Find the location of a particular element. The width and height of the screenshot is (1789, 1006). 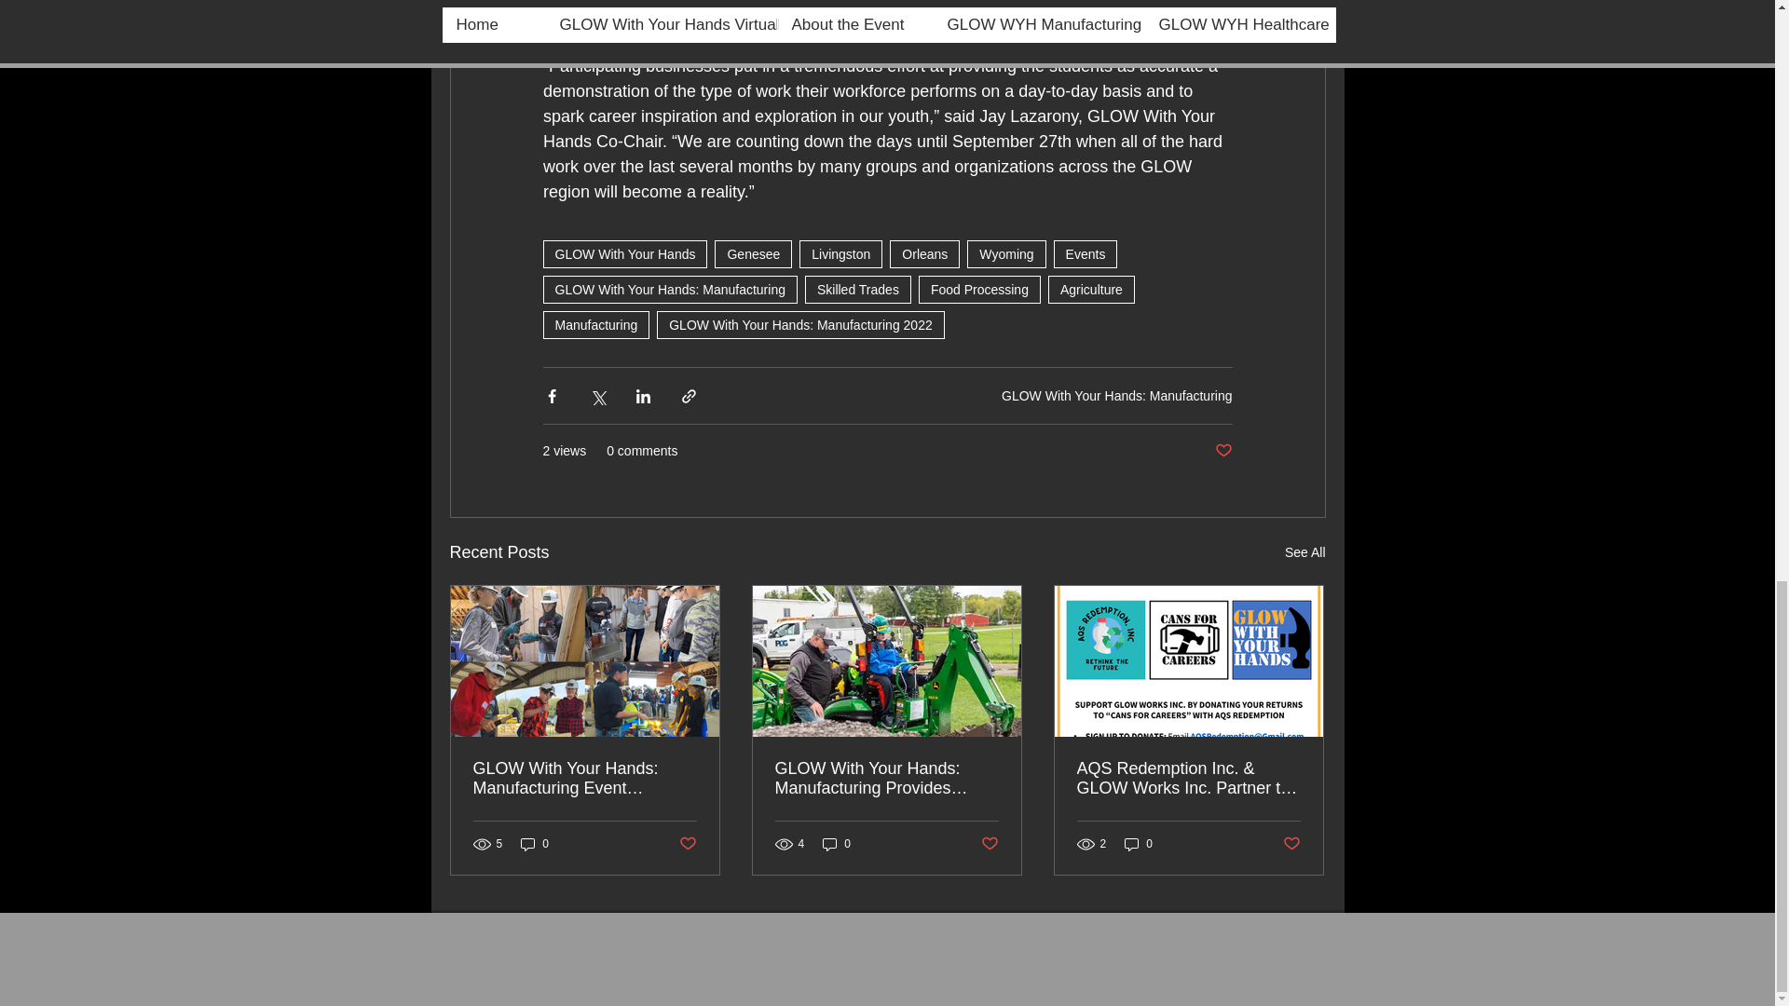

Agriculture is located at coordinates (1091, 289).